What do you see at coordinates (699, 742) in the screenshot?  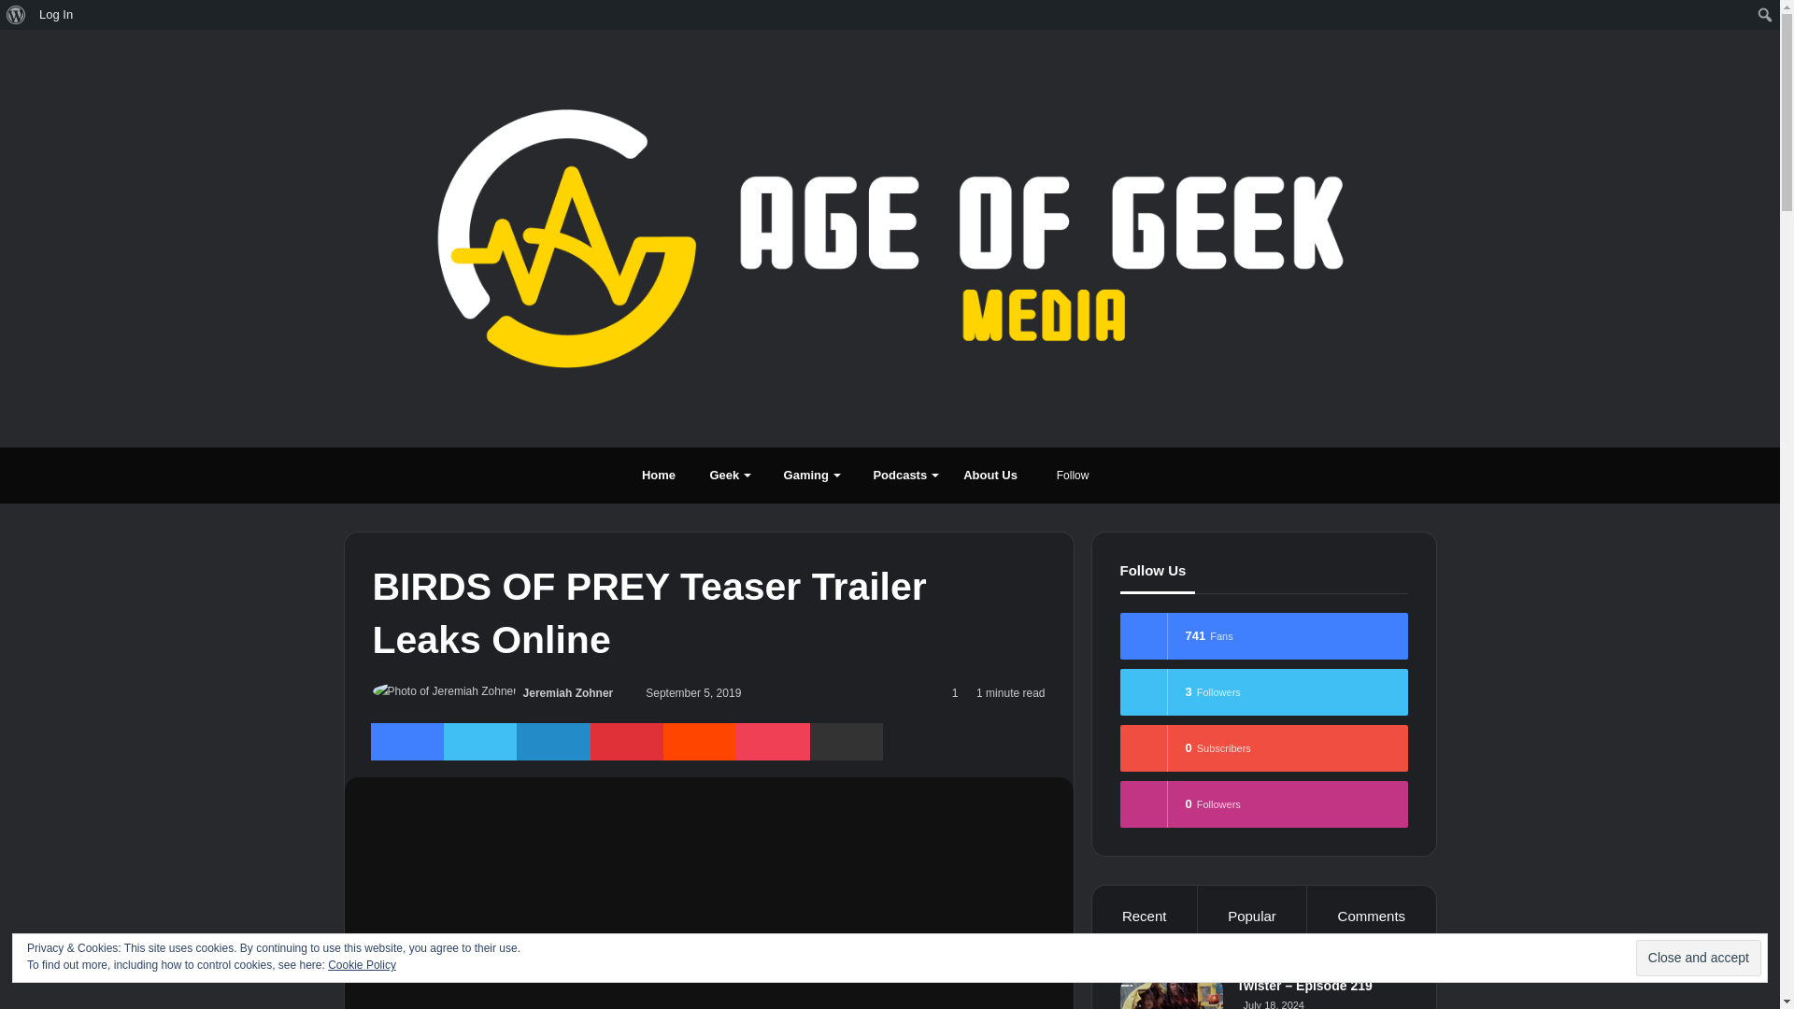 I see `Reddit` at bounding box center [699, 742].